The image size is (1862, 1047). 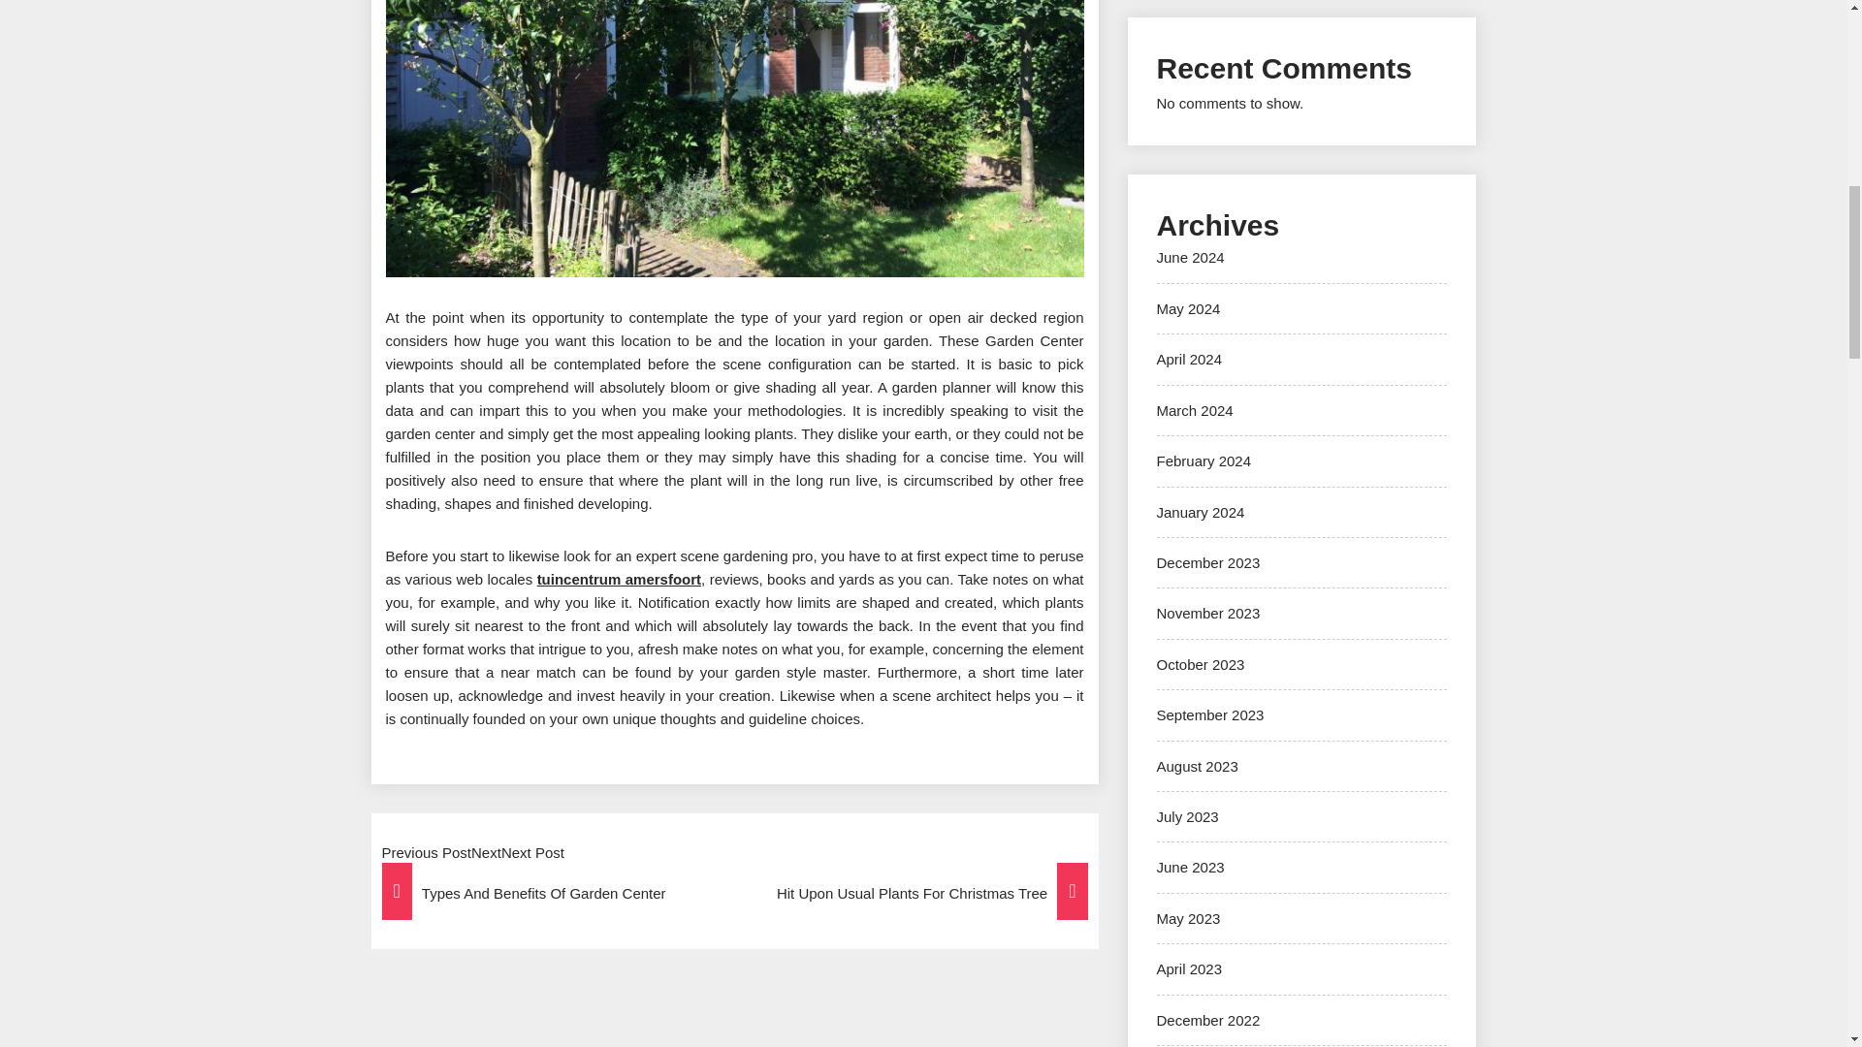 What do you see at coordinates (1187, 816) in the screenshot?
I see `July 2023` at bounding box center [1187, 816].